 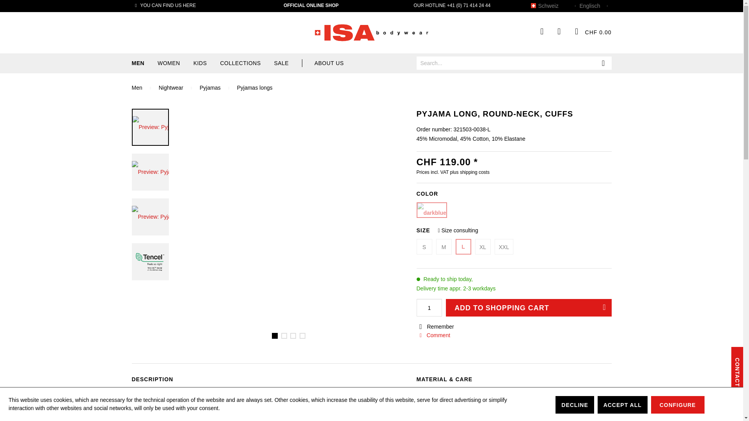 What do you see at coordinates (206, 63) in the screenshot?
I see `Sale` at bounding box center [206, 63].